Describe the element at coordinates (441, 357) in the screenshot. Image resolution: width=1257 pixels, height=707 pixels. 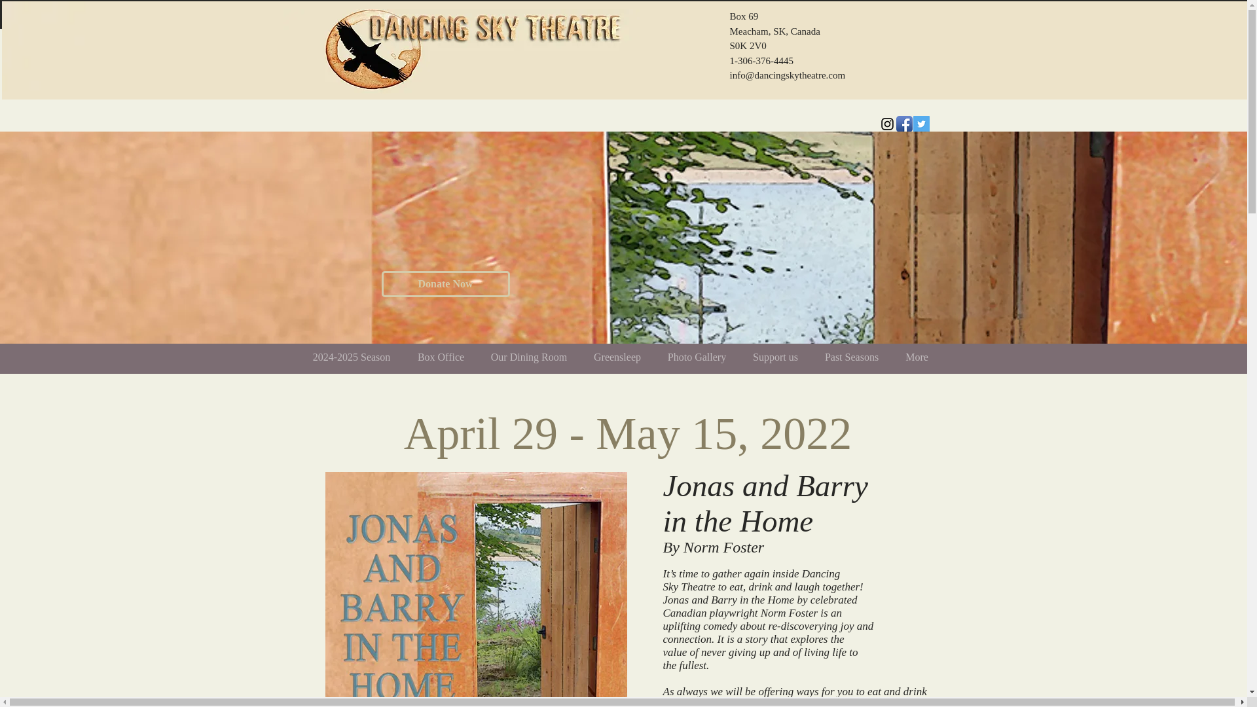
I see `Box Office` at that location.